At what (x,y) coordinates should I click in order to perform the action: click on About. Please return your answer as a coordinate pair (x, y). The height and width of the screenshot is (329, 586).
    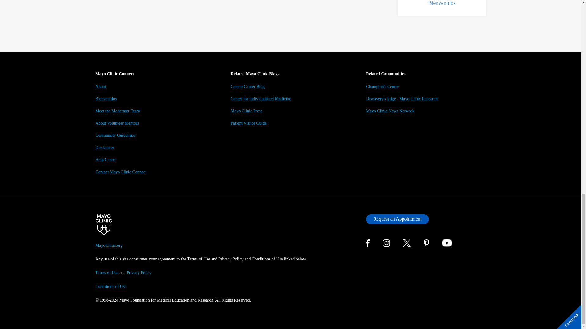
    Looking at the image, I should click on (100, 87).